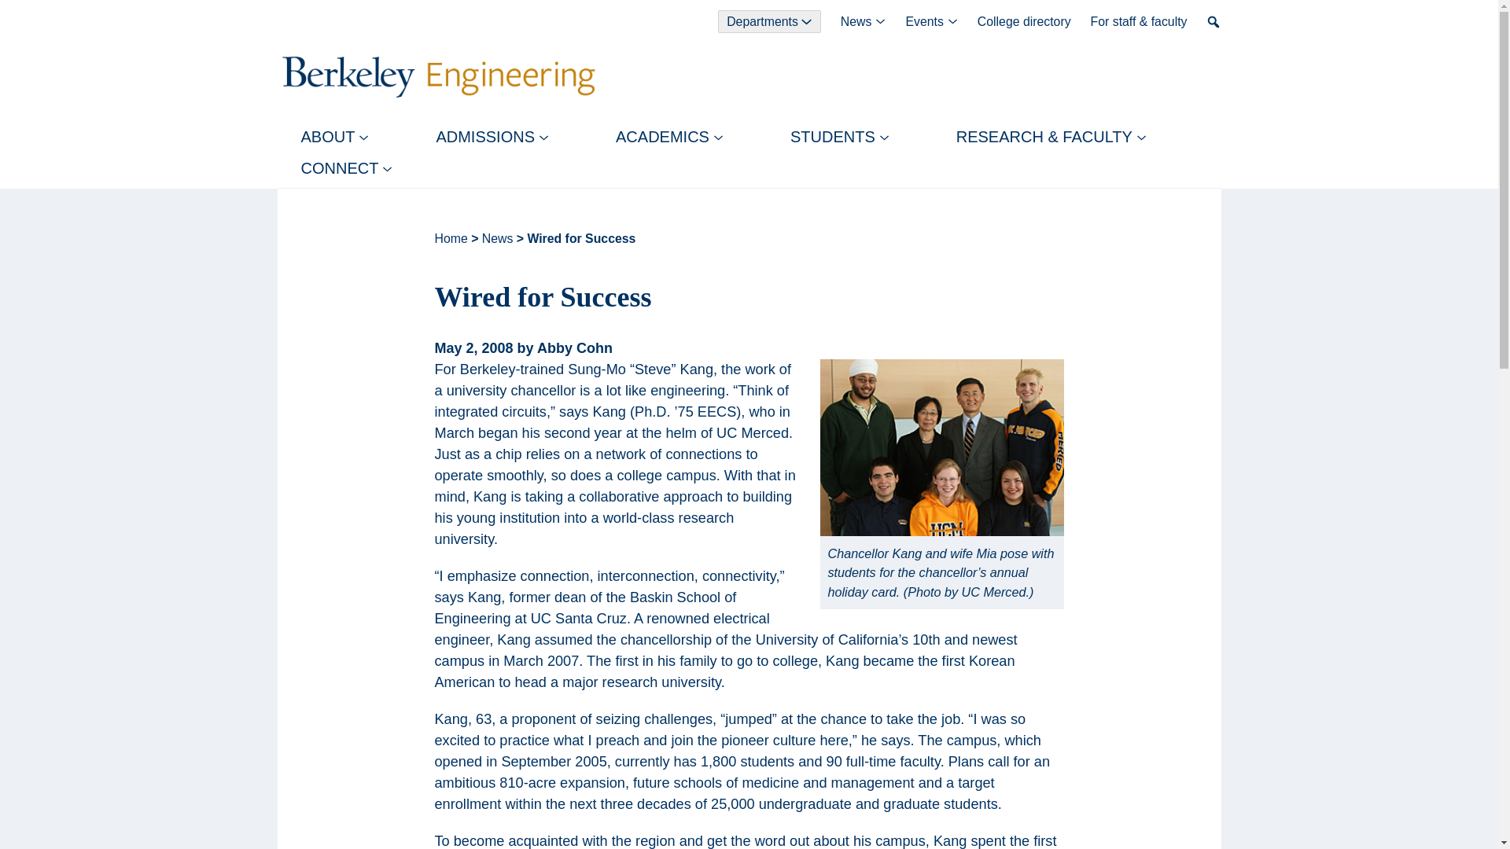 Image resolution: width=1510 pixels, height=849 pixels. I want to click on Events, so click(930, 22).